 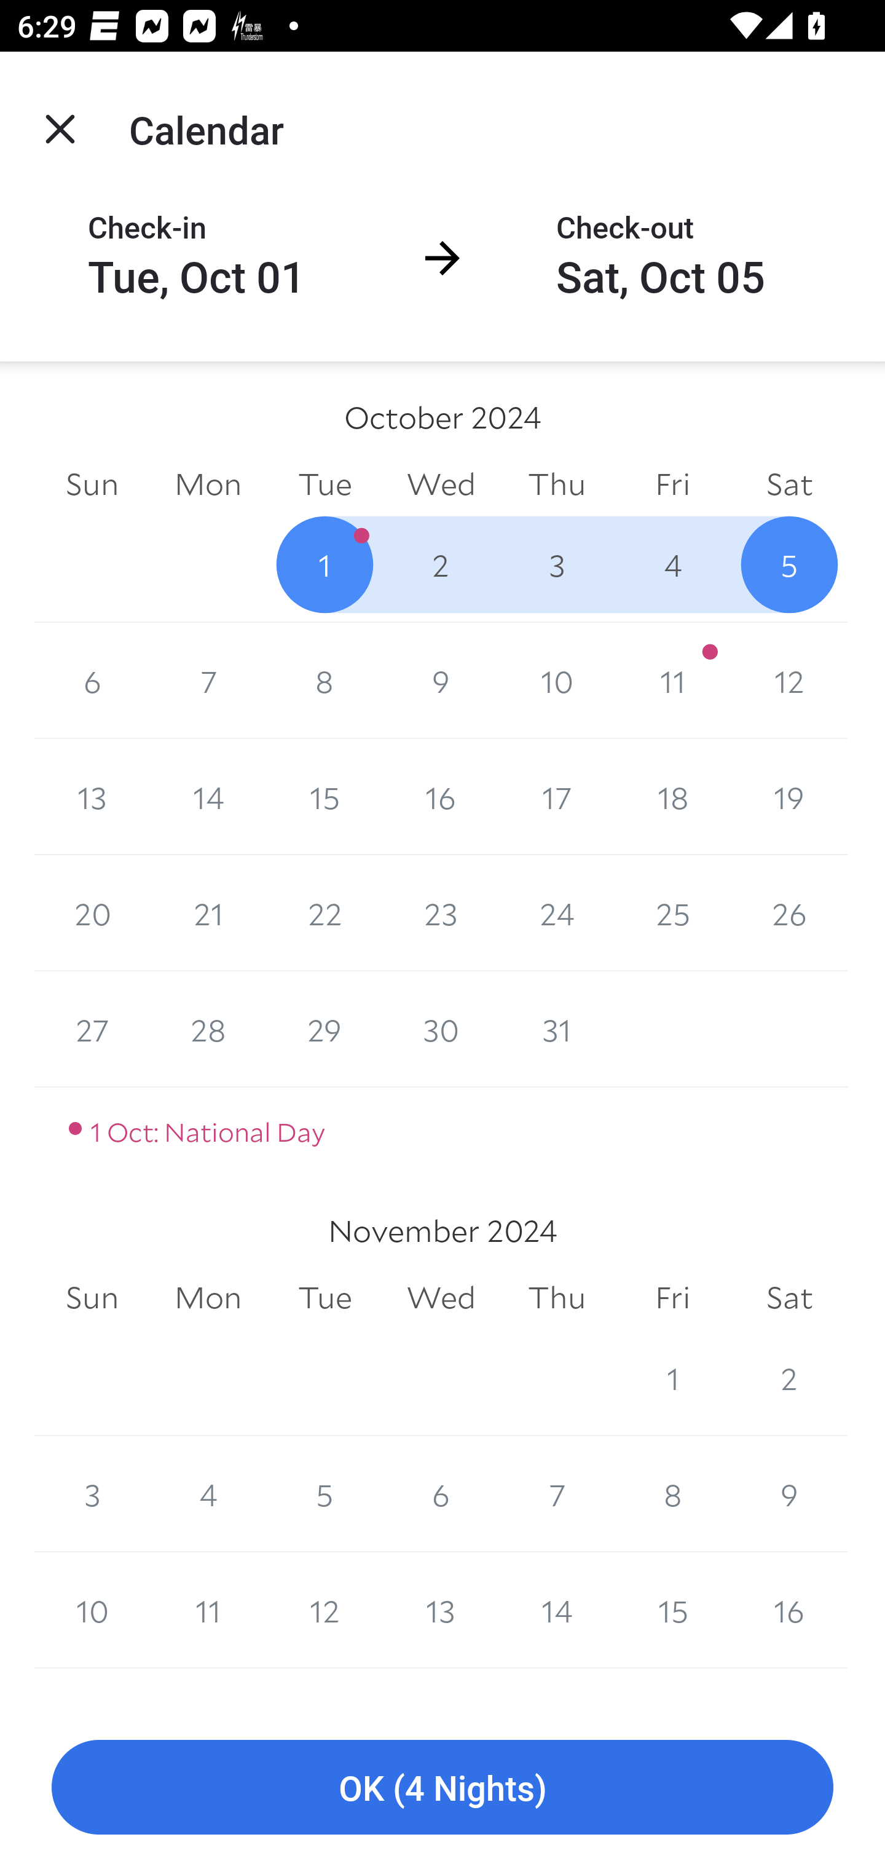 What do you see at coordinates (789, 914) in the screenshot?
I see `26 26 October 2024` at bounding box center [789, 914].